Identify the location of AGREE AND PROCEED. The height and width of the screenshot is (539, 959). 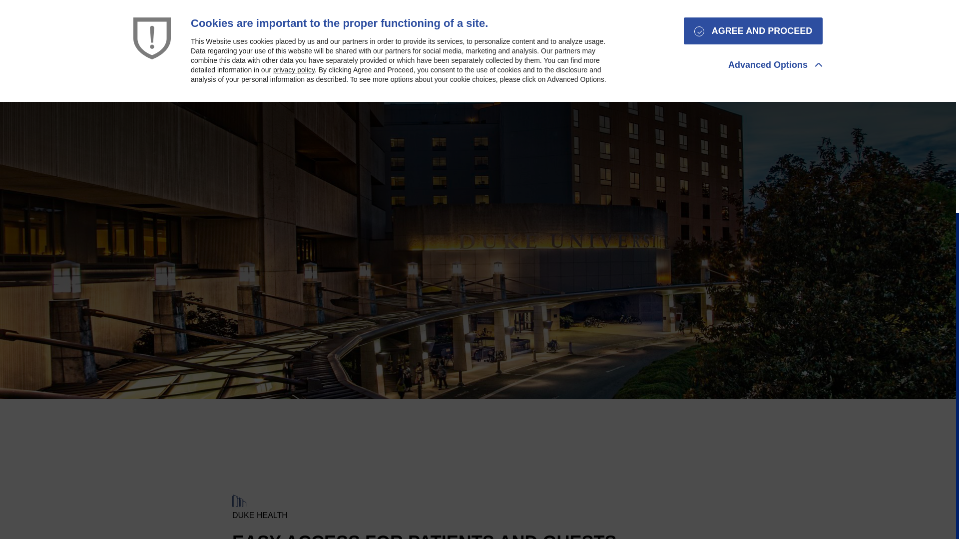
(753, 30).